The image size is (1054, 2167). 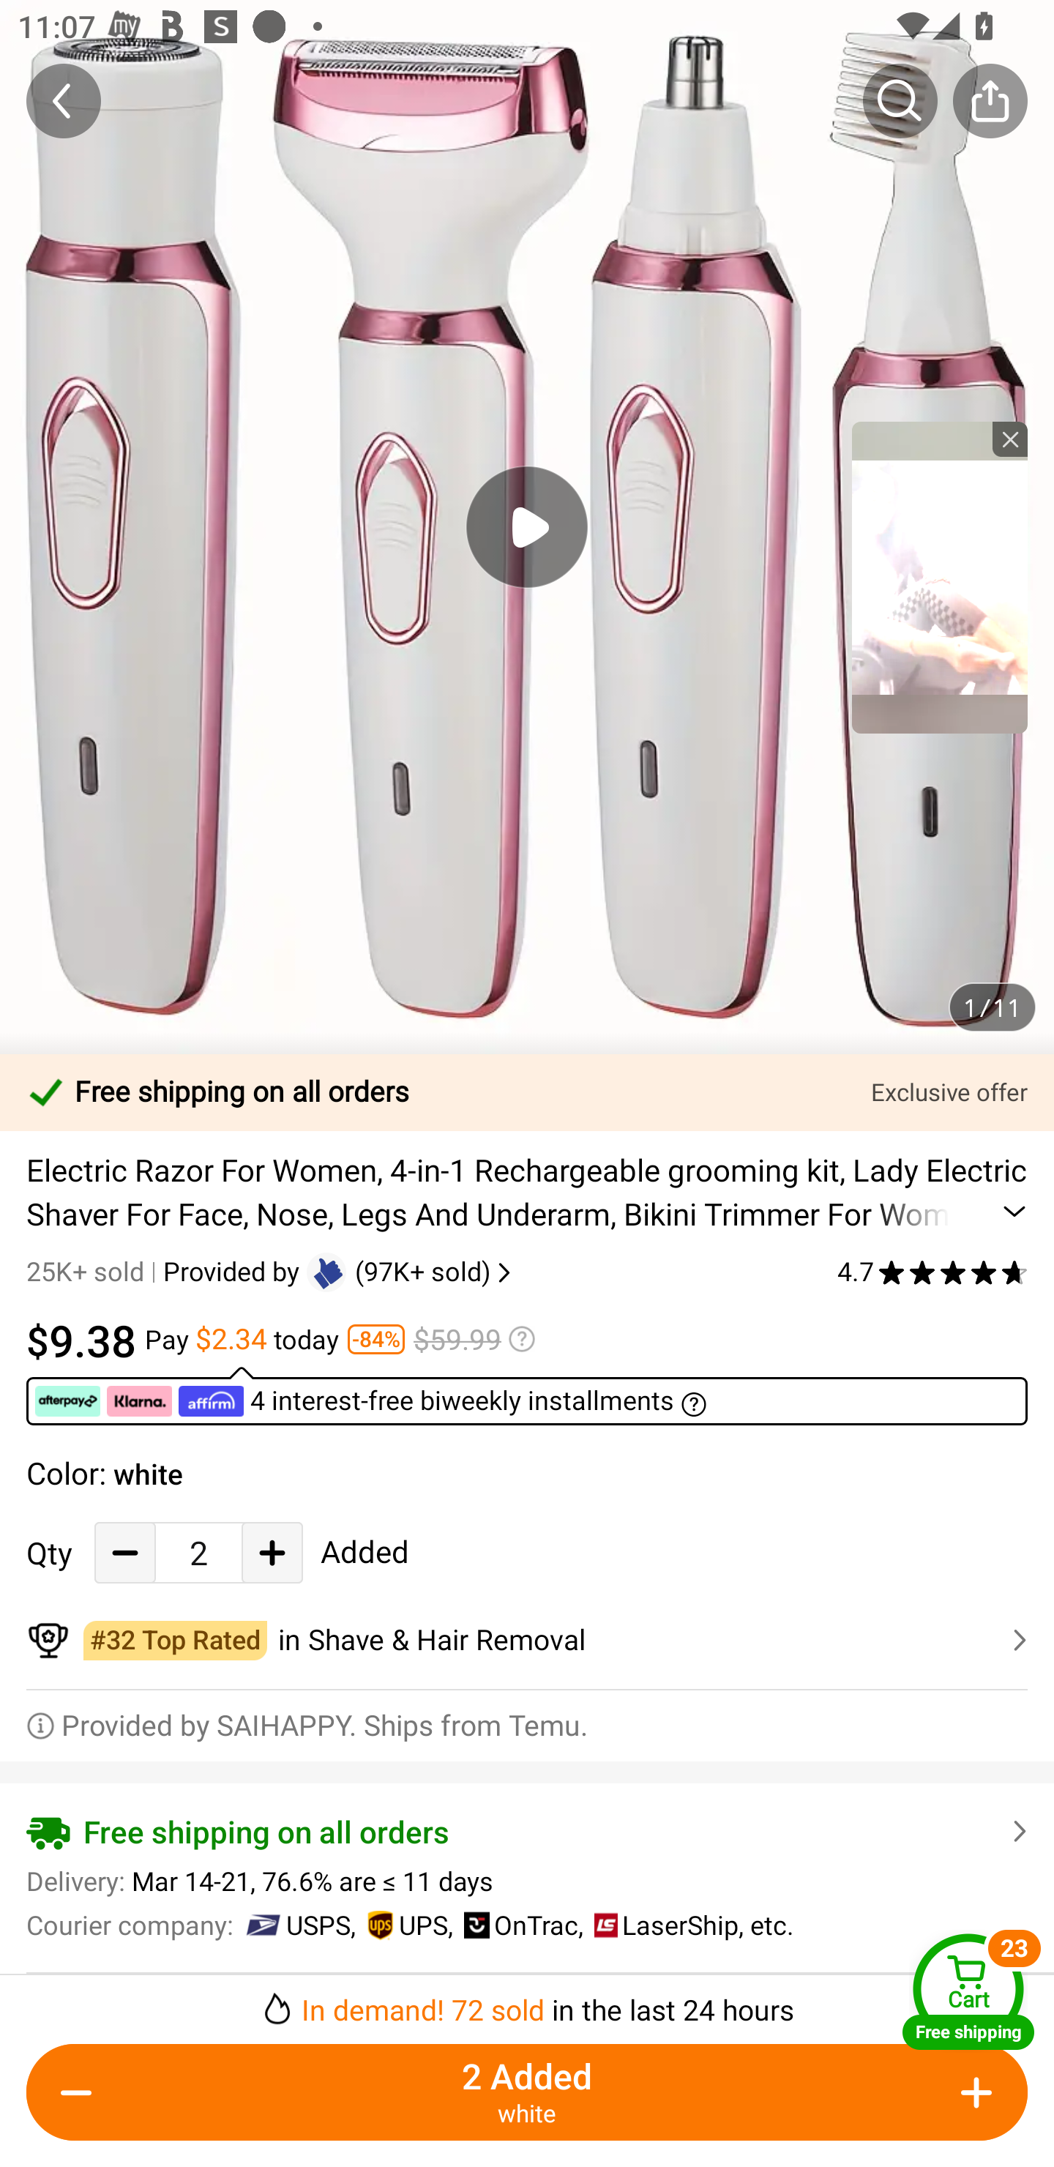 I want to click on Back, so click(x=64, y=100).